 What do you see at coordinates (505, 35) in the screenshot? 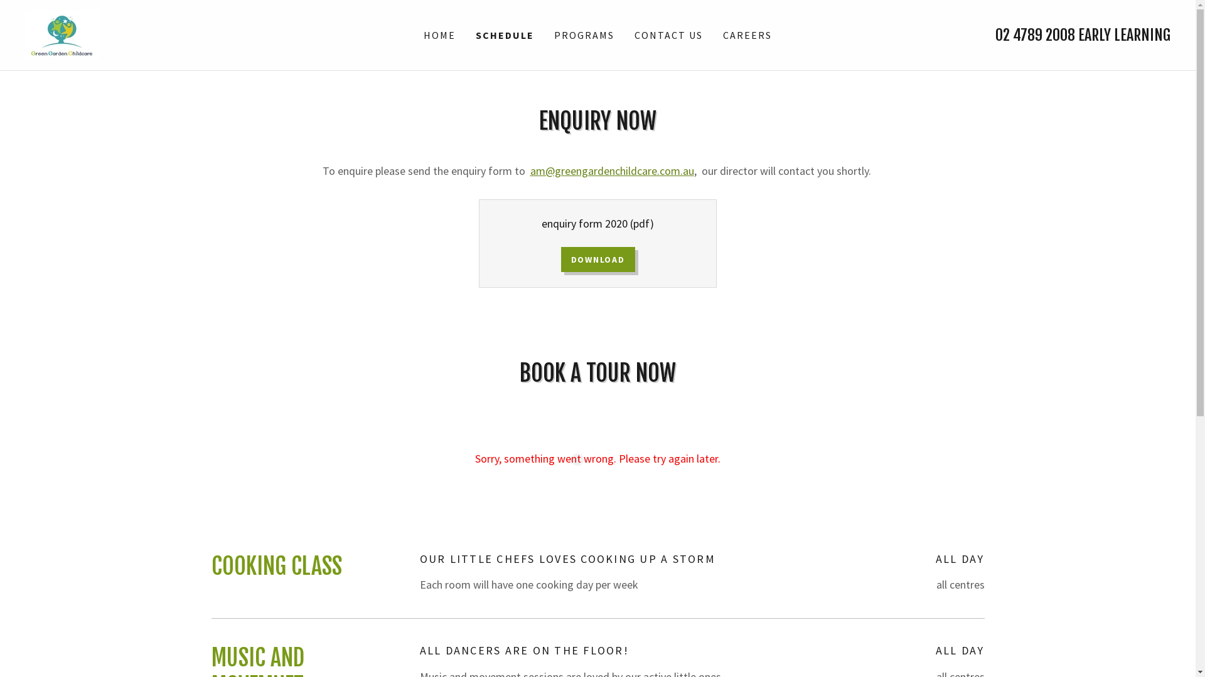
I see `SCHEDULE` at bounding box center [505, 35].